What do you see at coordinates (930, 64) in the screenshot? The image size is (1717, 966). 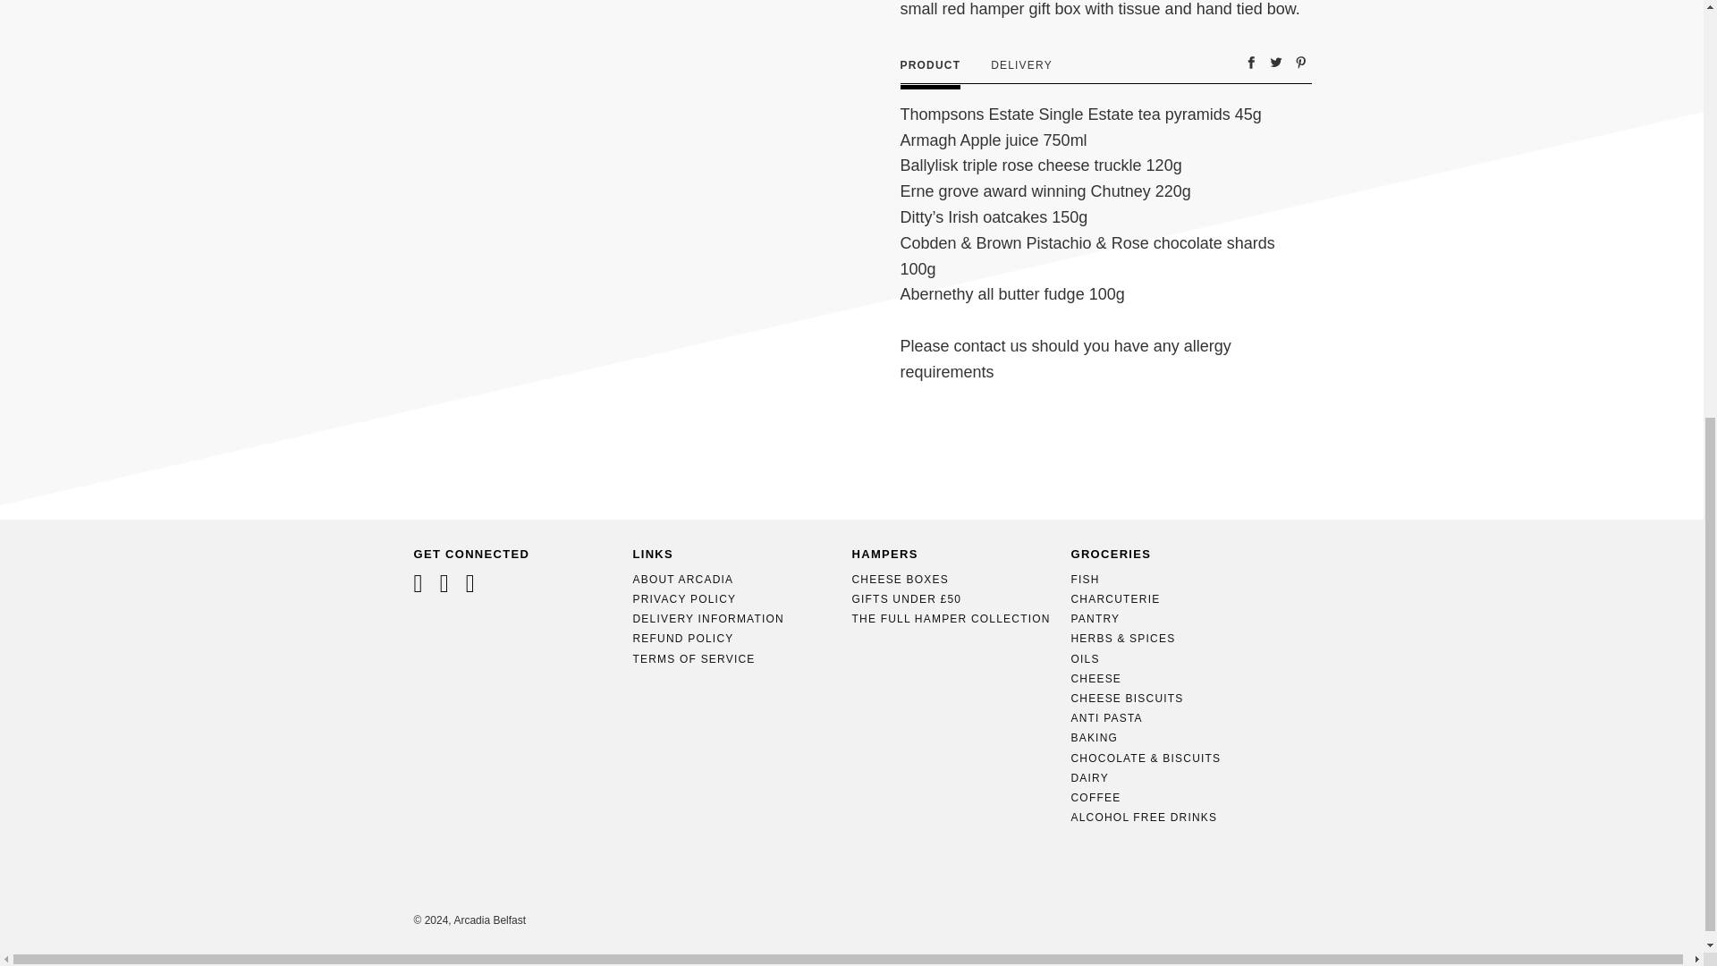 I see `PRODUCT` at bounding box center [930, 64].